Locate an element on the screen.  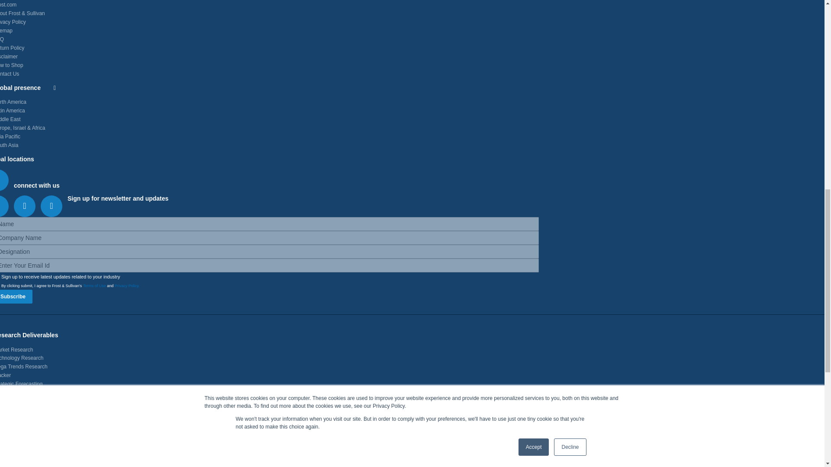
Name is located at coordinates (269, 224).